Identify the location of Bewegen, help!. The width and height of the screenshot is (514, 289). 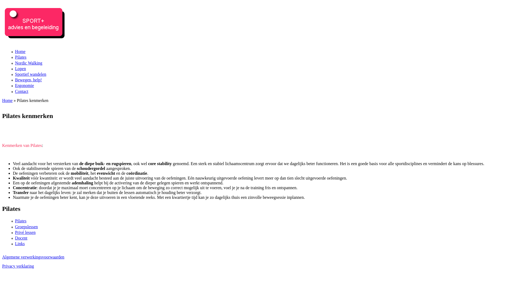
(28, 80).